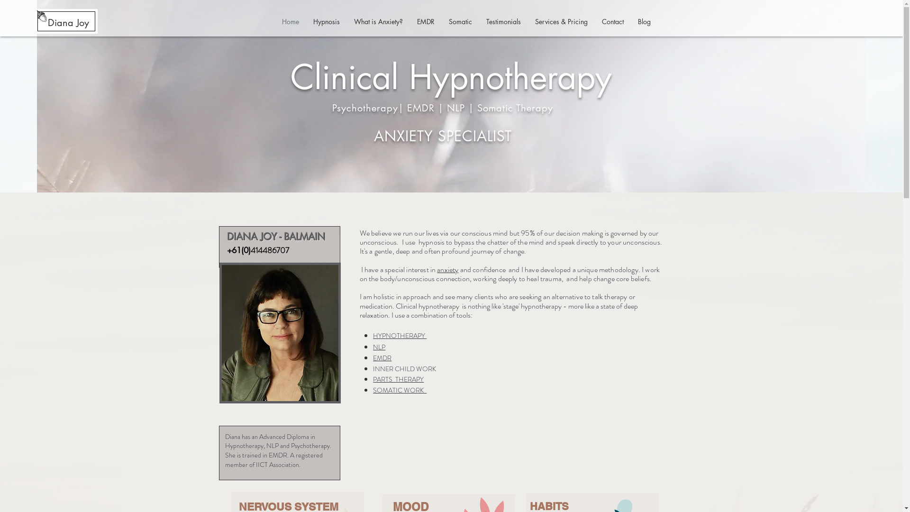 The width and height of the screenshot is (910, 512). I want to click on What is Anxiety?, so click(378, 22).